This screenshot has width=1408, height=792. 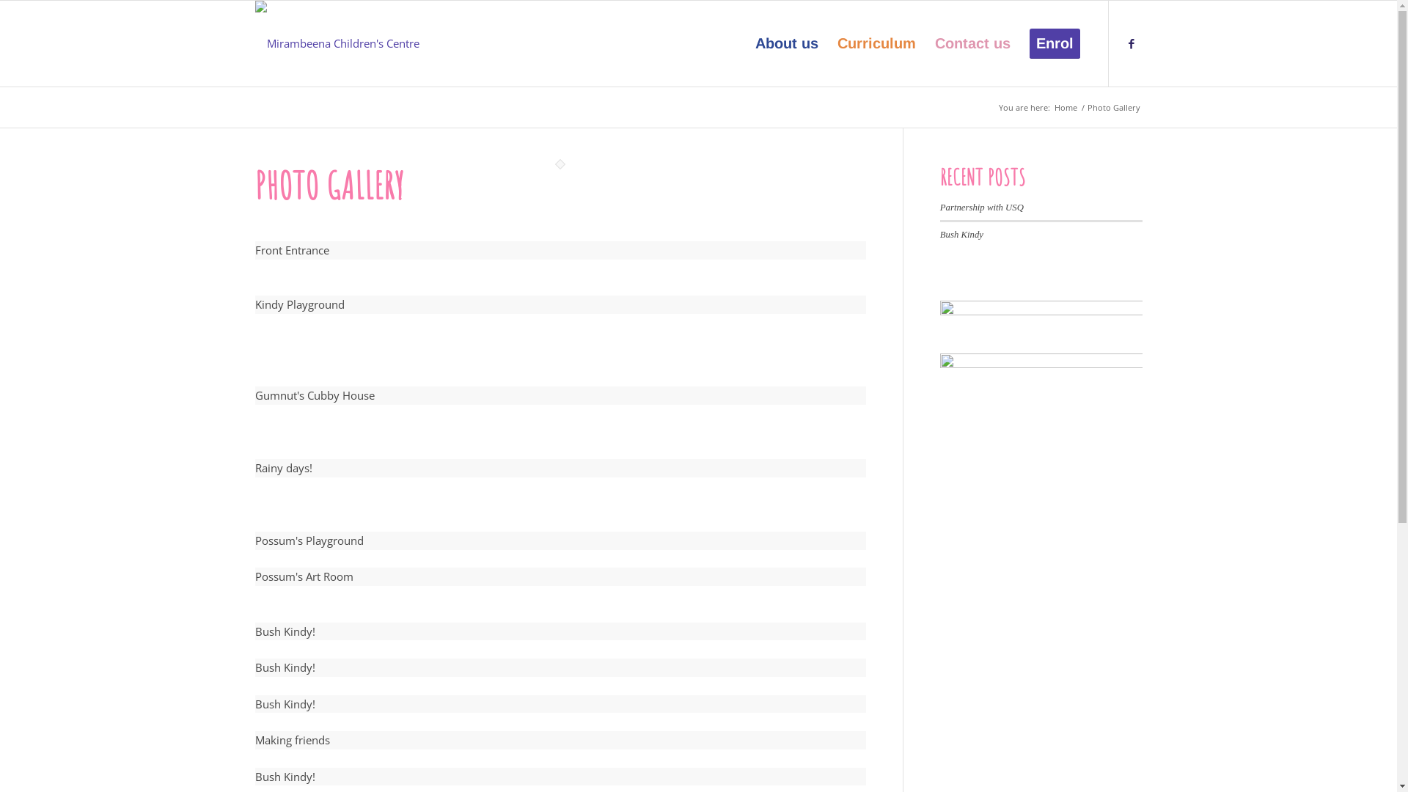 What do you see at coordinates (560, 659) in the screenshot?
I see `Bush Kindy!` at bounding box center [560, 659].